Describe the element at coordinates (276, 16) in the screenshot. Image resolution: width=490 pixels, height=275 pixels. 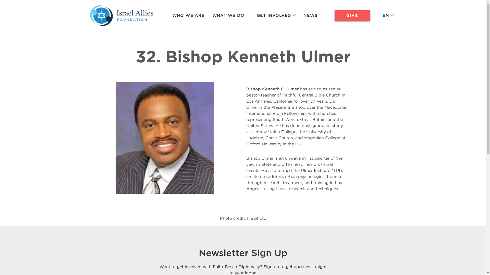
I see `GET INVOLVED` at that location.